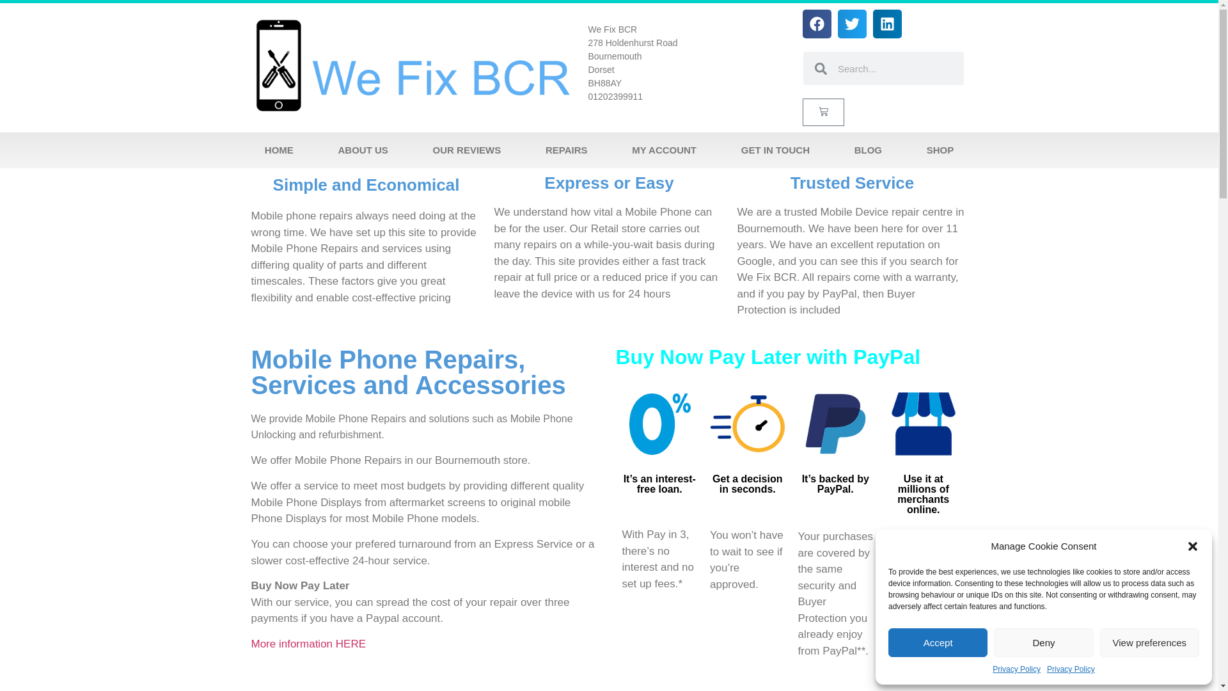 This screenshot has height=691, width=1228. What do you see at coordinates (940, 150) in the screenshot?
I see `SHOP` at bounding box center [940, 150].